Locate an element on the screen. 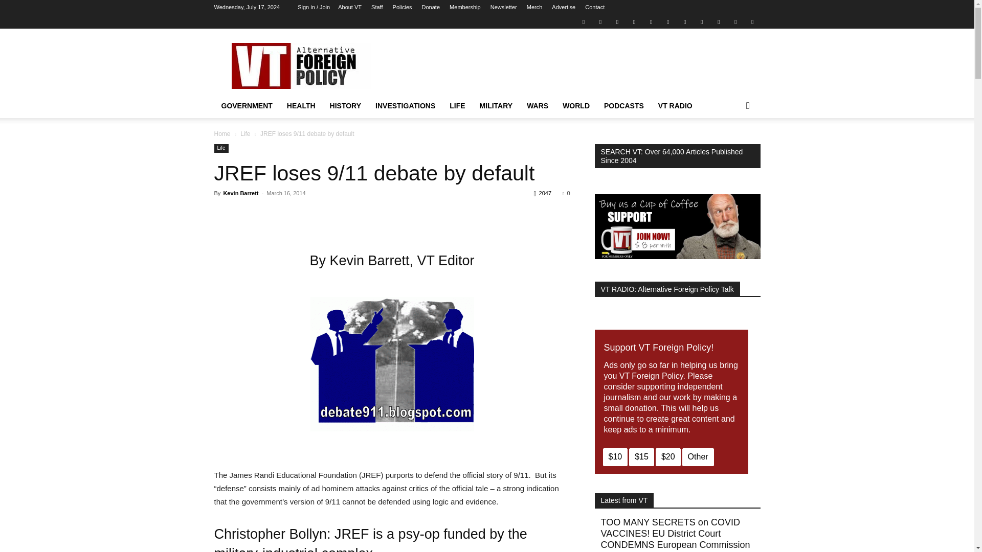 The image size is (982, 552). Advertise is located at coordinates (564, 7).